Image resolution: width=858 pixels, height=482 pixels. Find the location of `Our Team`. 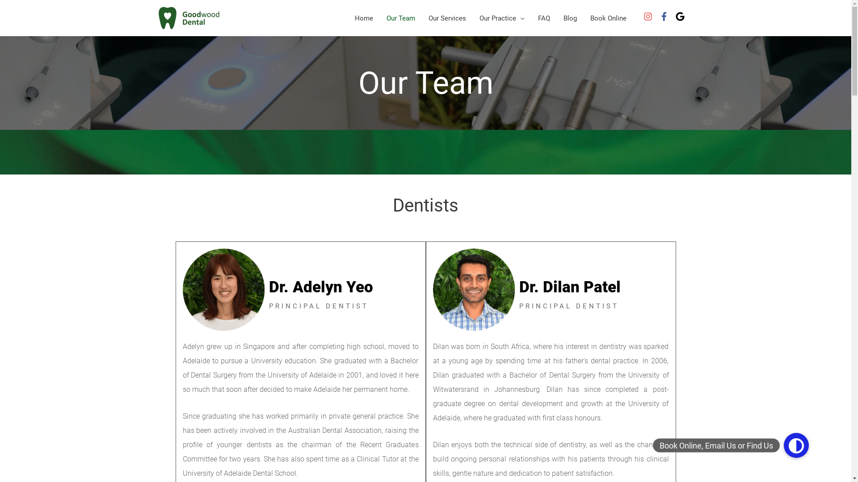

Our Team is located at coordinates (401, 18).